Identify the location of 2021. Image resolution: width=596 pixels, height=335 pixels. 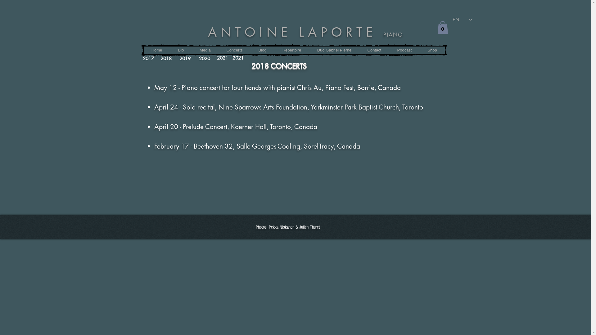
(222, 58).